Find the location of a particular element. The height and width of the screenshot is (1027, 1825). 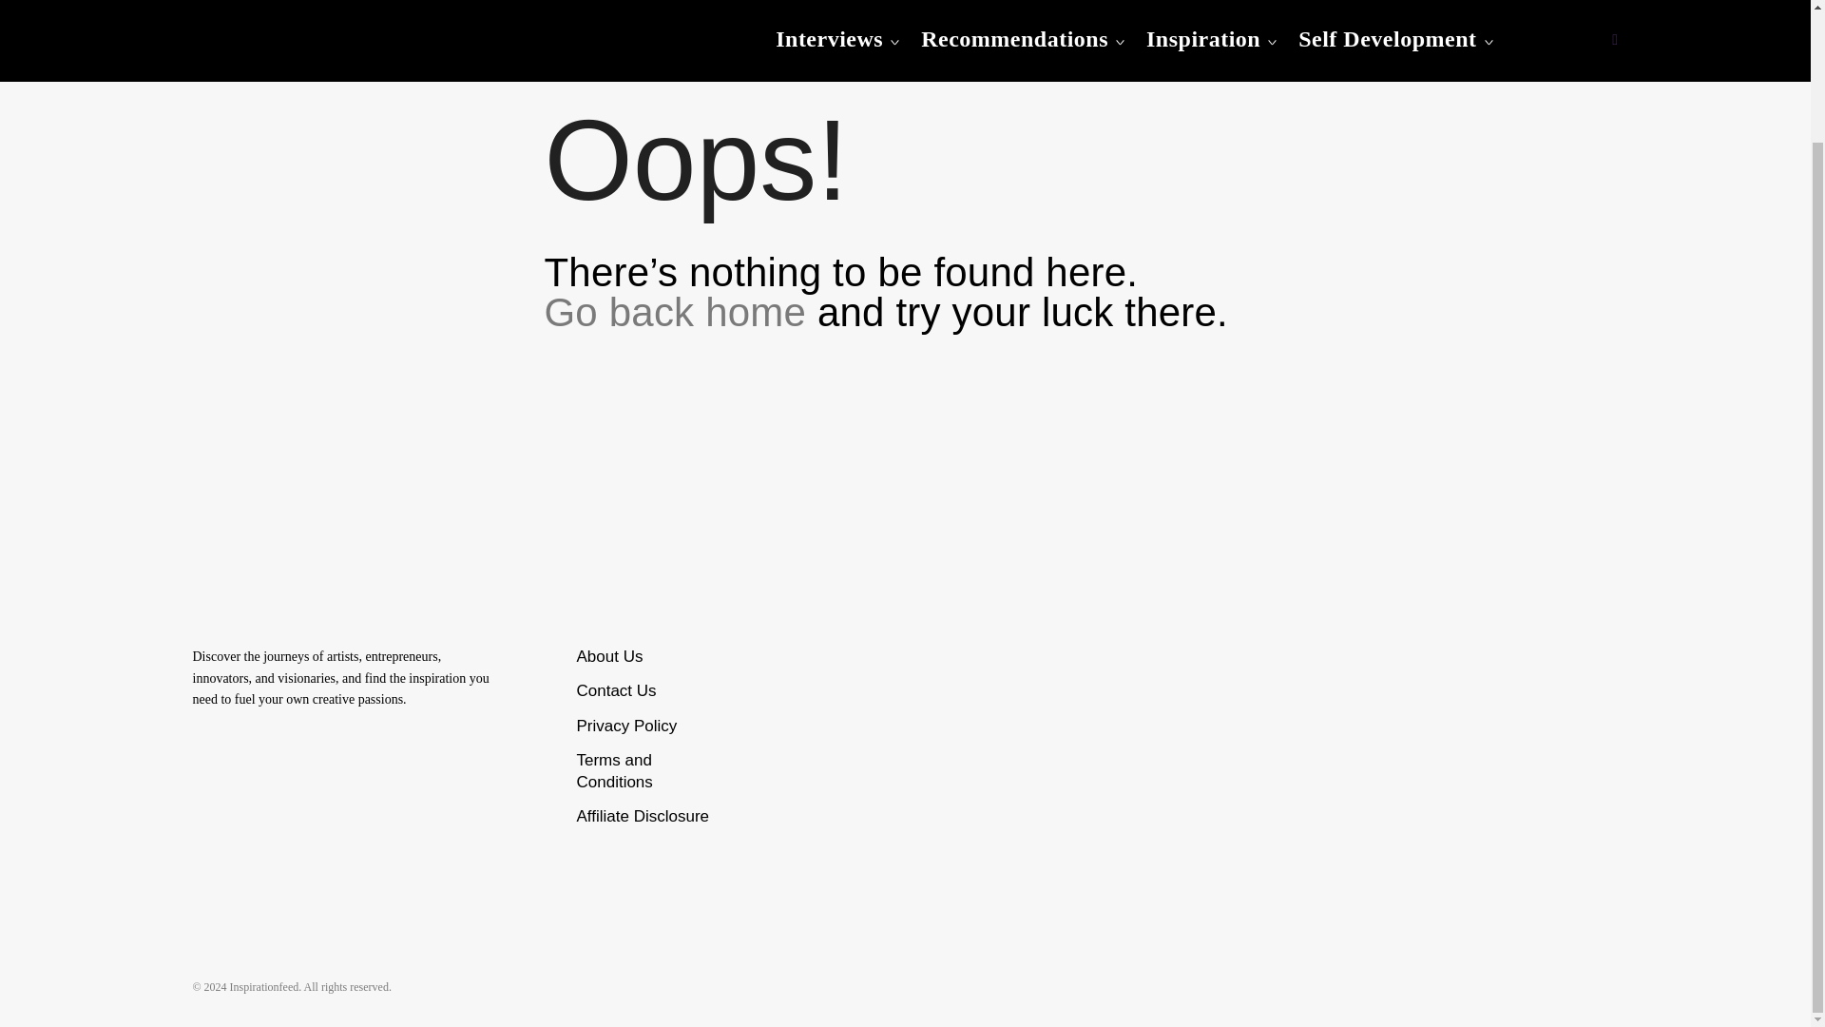

Contact Us is located at coordinates (616, 690).